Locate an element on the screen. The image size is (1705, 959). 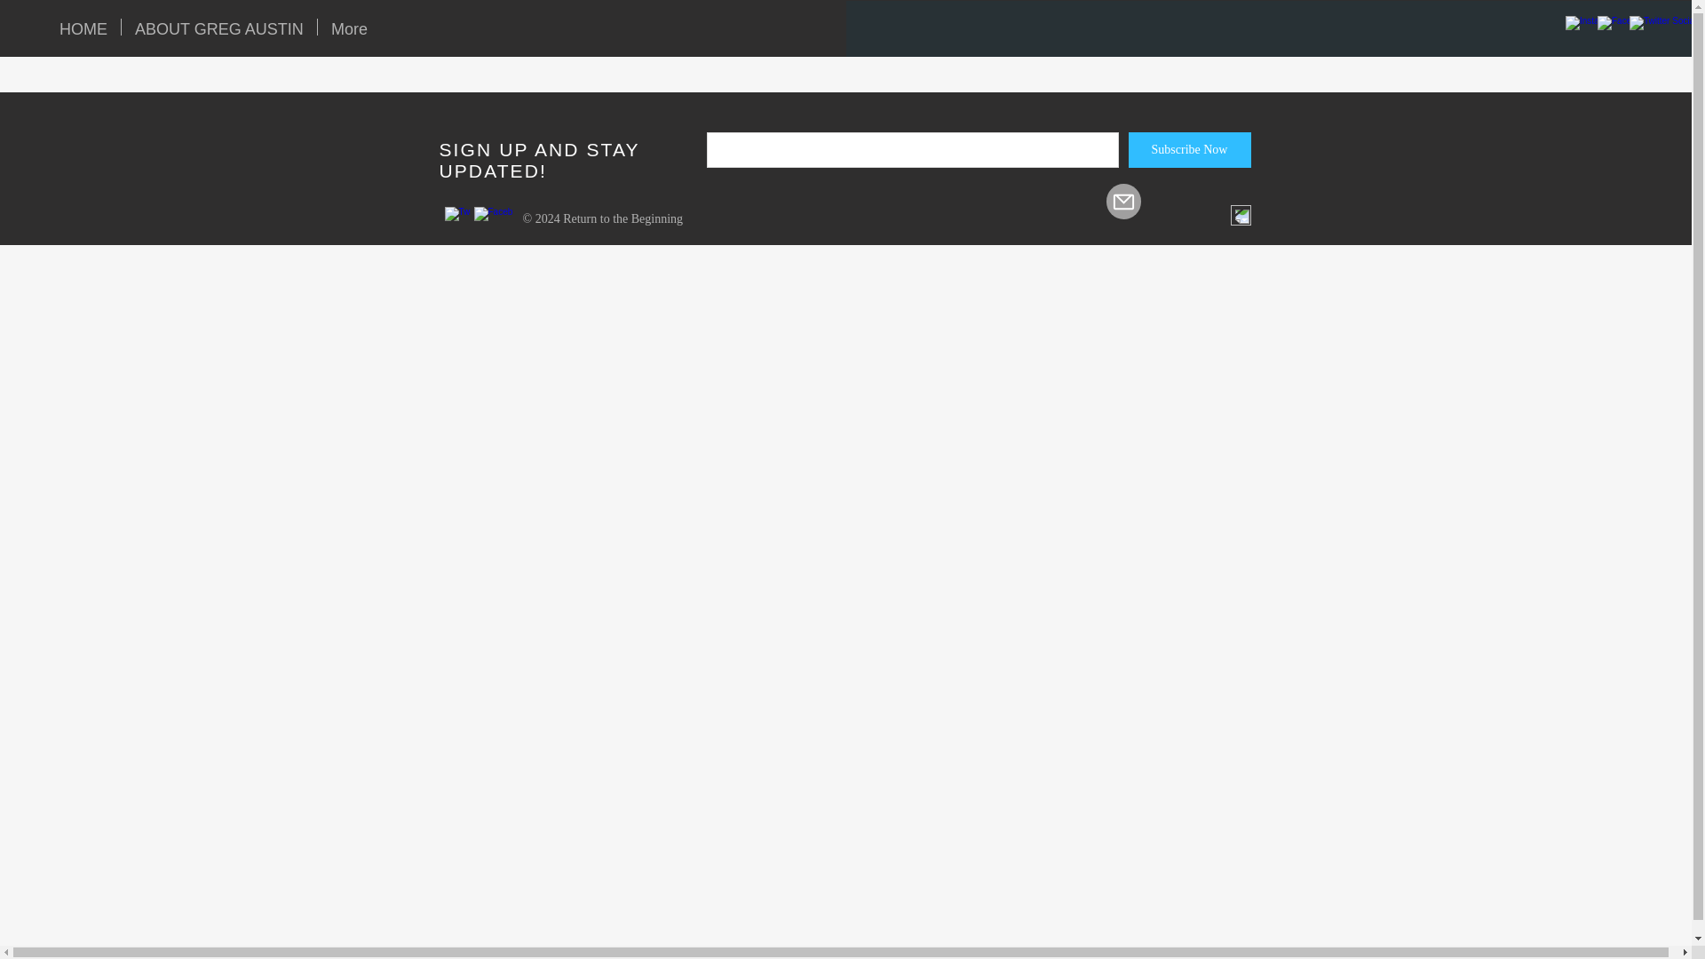
HOME is located at coordinates (83, 27).